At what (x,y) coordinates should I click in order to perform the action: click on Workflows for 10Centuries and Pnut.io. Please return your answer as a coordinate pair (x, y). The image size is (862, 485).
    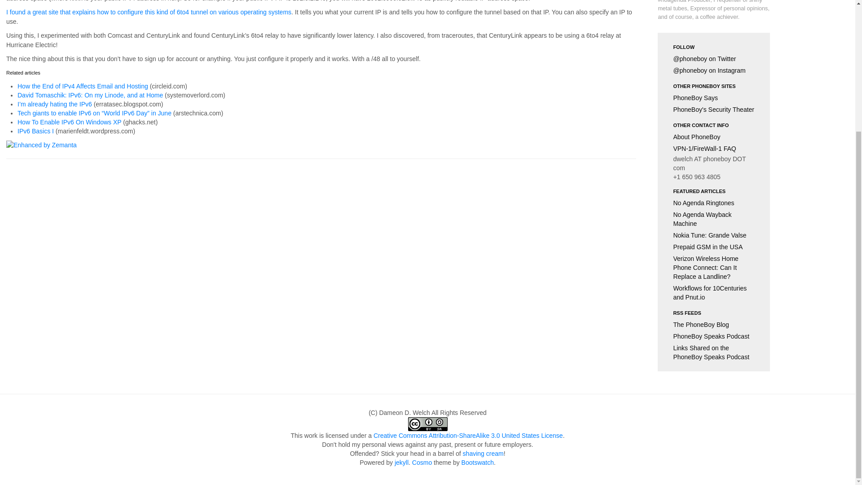
    Looking at the image, I should click on (714, 293).